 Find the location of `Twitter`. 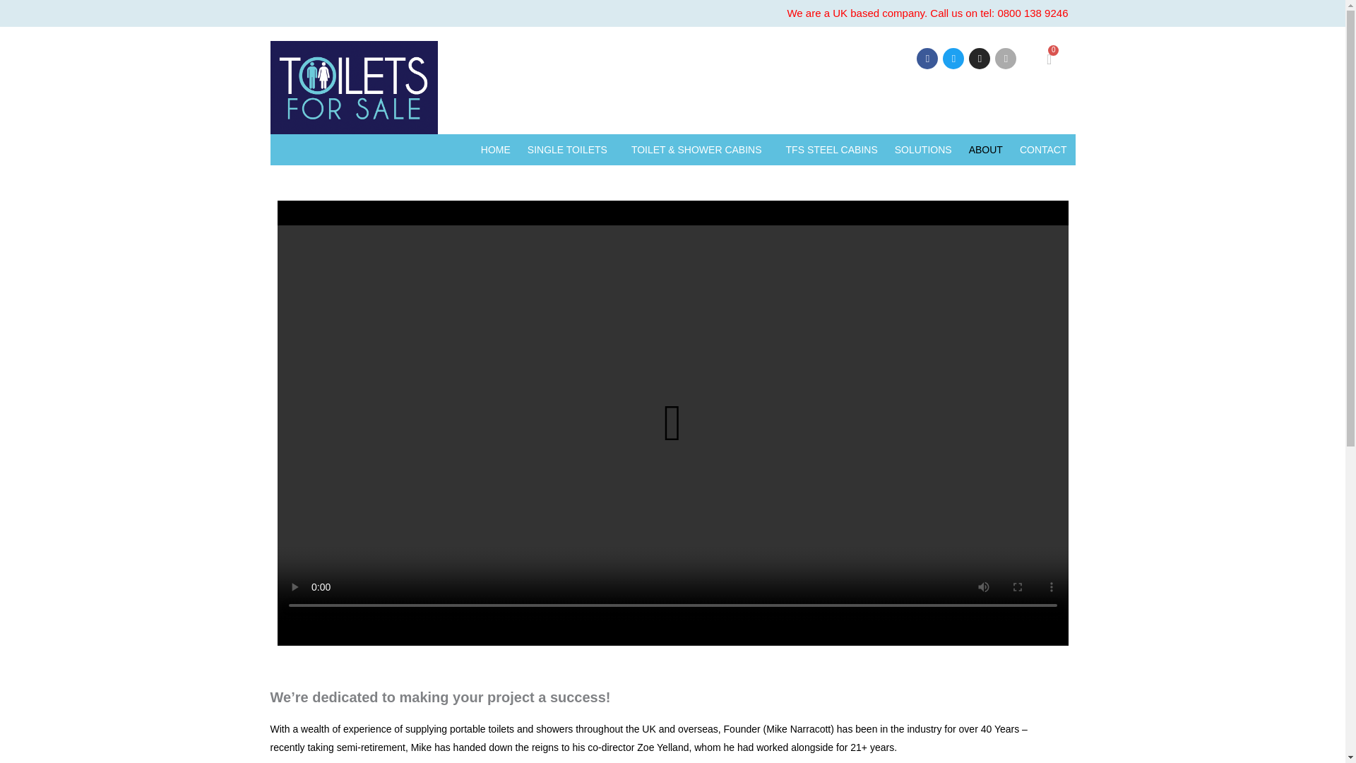

Twitter is located at coordinates (953, 59).